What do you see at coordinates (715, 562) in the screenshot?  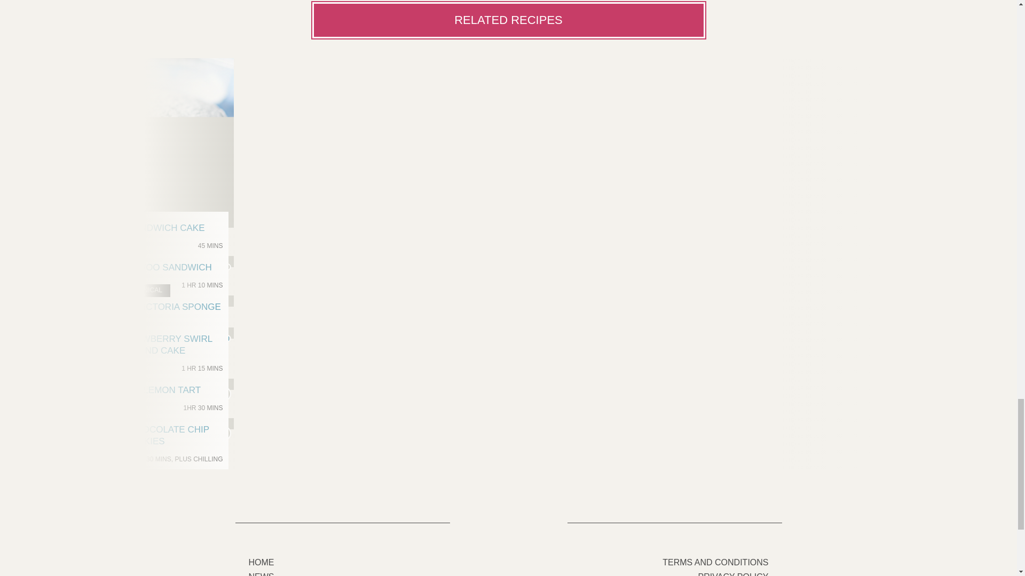 I see `TERMS AND CONDITIONS` at bounding box center [715, 562].